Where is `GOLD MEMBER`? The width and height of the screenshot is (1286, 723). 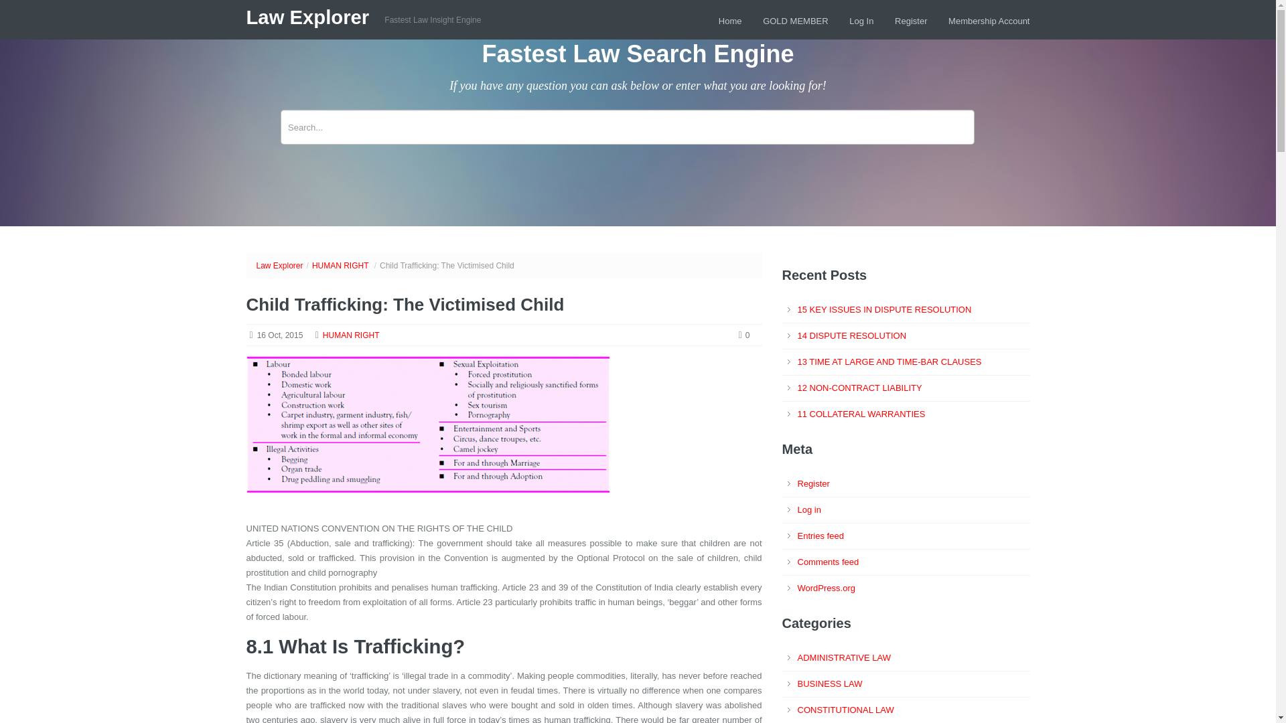
GOLD MEMBER is located at coordinates (795, 20).